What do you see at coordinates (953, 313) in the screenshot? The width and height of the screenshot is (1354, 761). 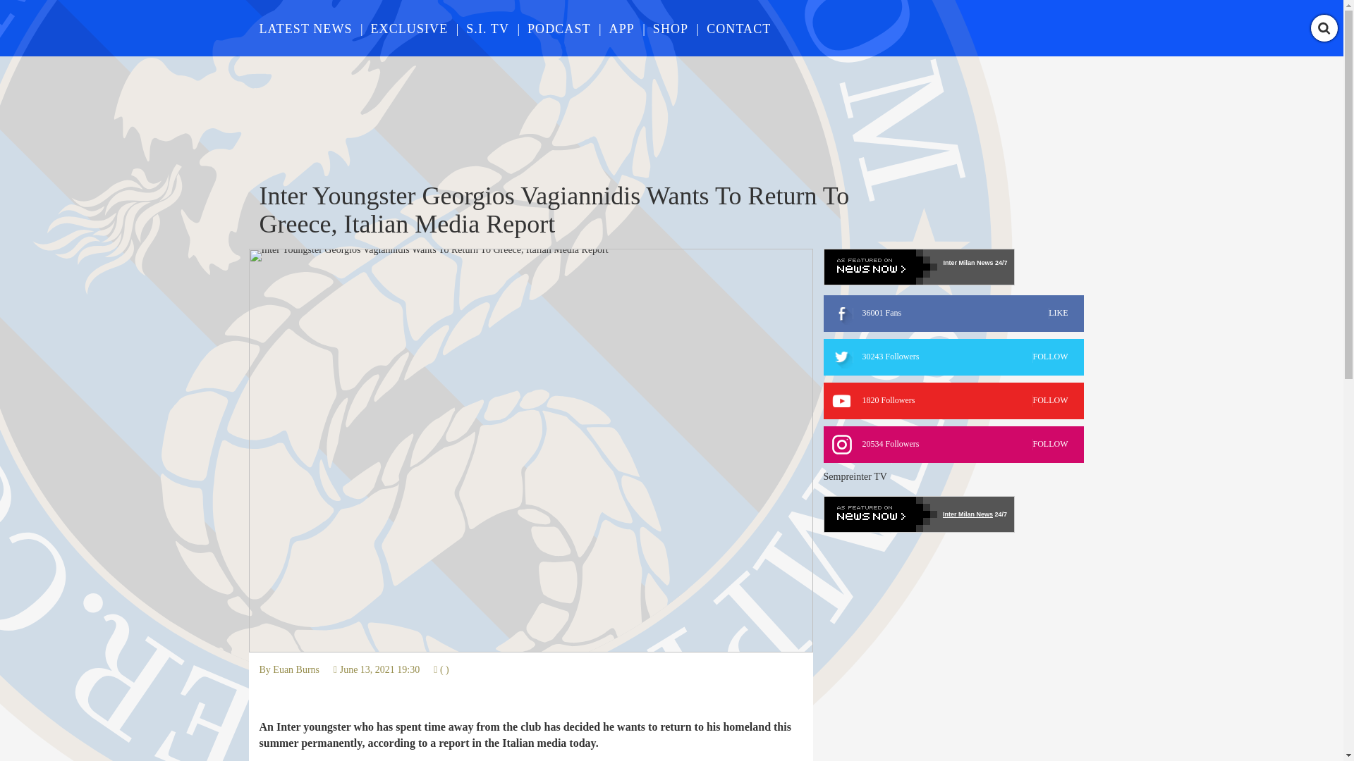 I see `Inter Milan News` at bounding box center [953, 313].